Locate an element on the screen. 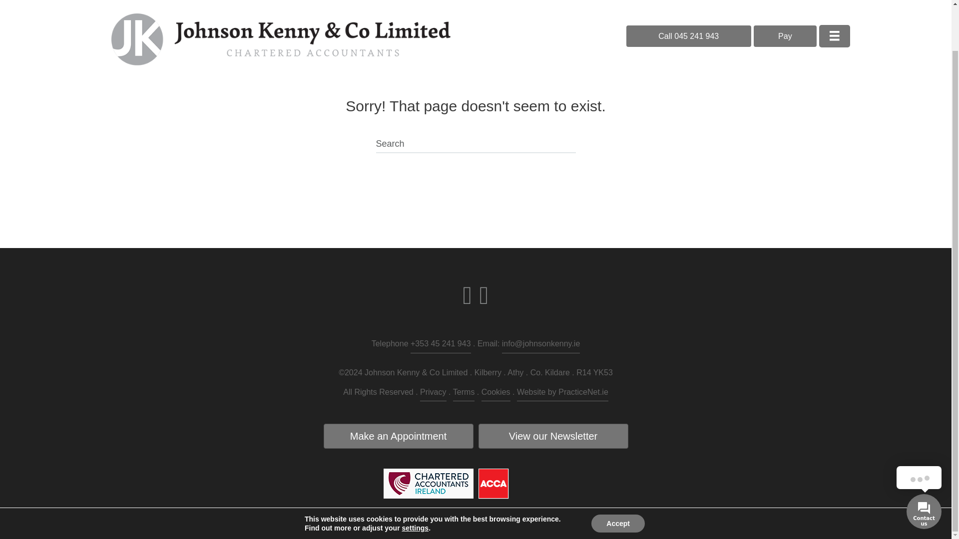  Accept is located at coordinates (618, 474).